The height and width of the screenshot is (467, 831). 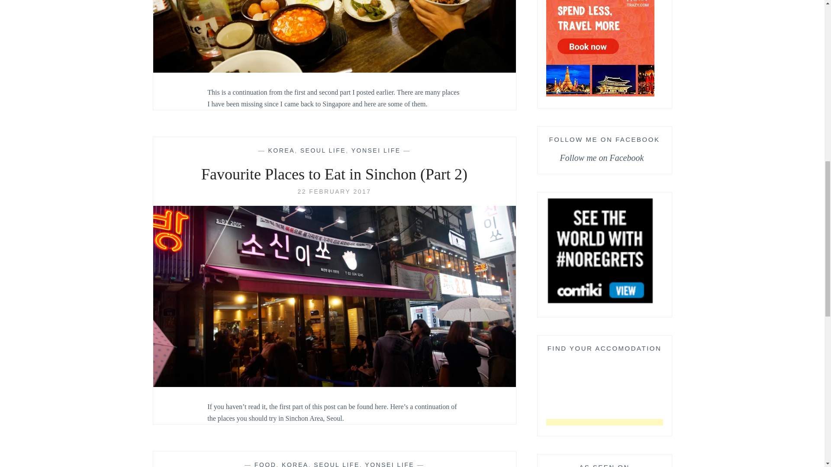 What do you see at coordinates (265, 464) in the screenshot?
I see `FOOD` at bounding box center [265, 464].